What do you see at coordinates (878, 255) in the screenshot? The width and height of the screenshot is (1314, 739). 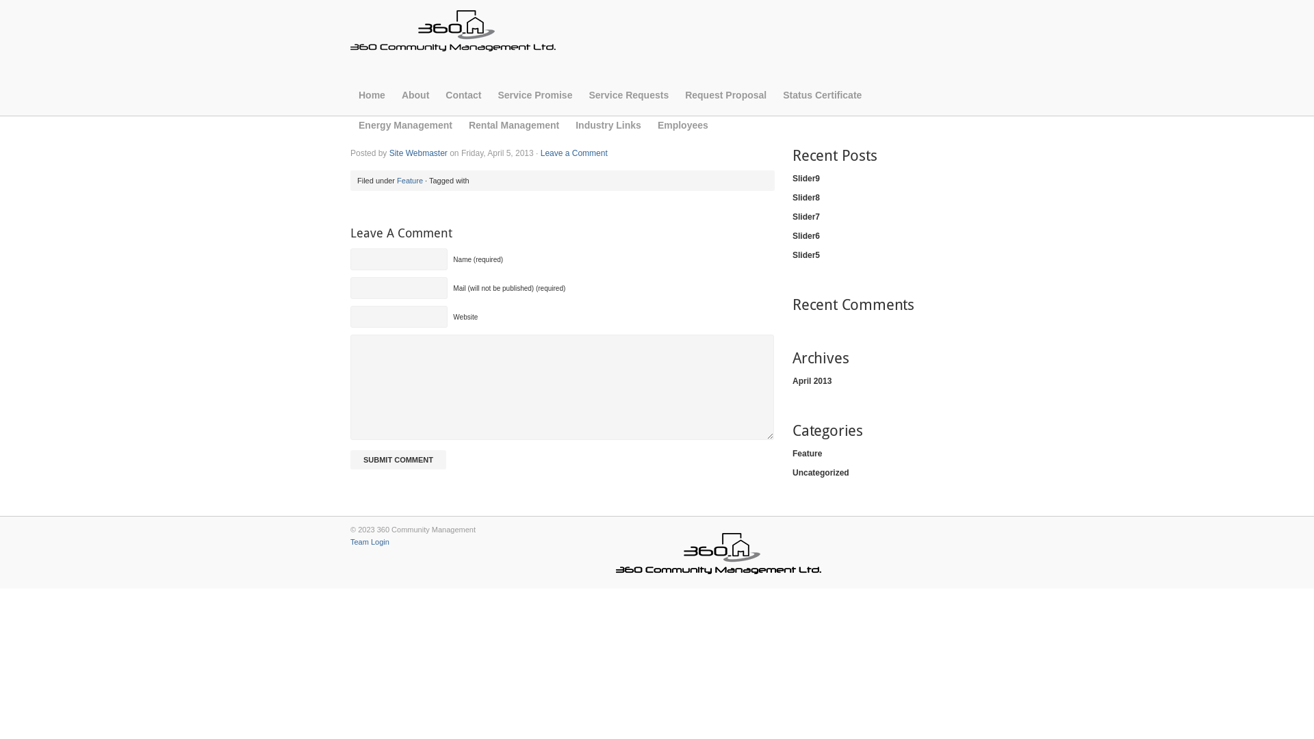 I see `Slider5` at bounding box center [878, 255].